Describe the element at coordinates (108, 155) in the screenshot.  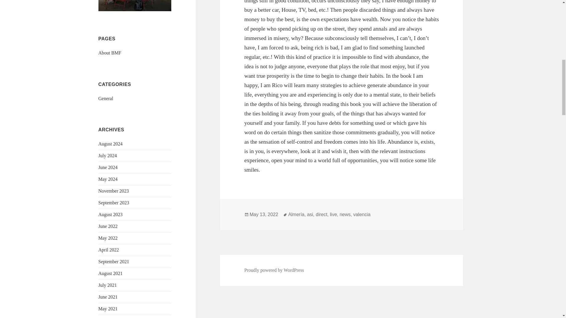
I see `July 2024` at that location.